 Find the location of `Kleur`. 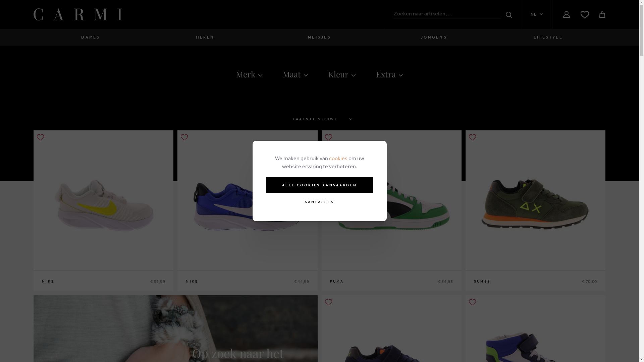

Kleur is located at coordinates (342, 76).